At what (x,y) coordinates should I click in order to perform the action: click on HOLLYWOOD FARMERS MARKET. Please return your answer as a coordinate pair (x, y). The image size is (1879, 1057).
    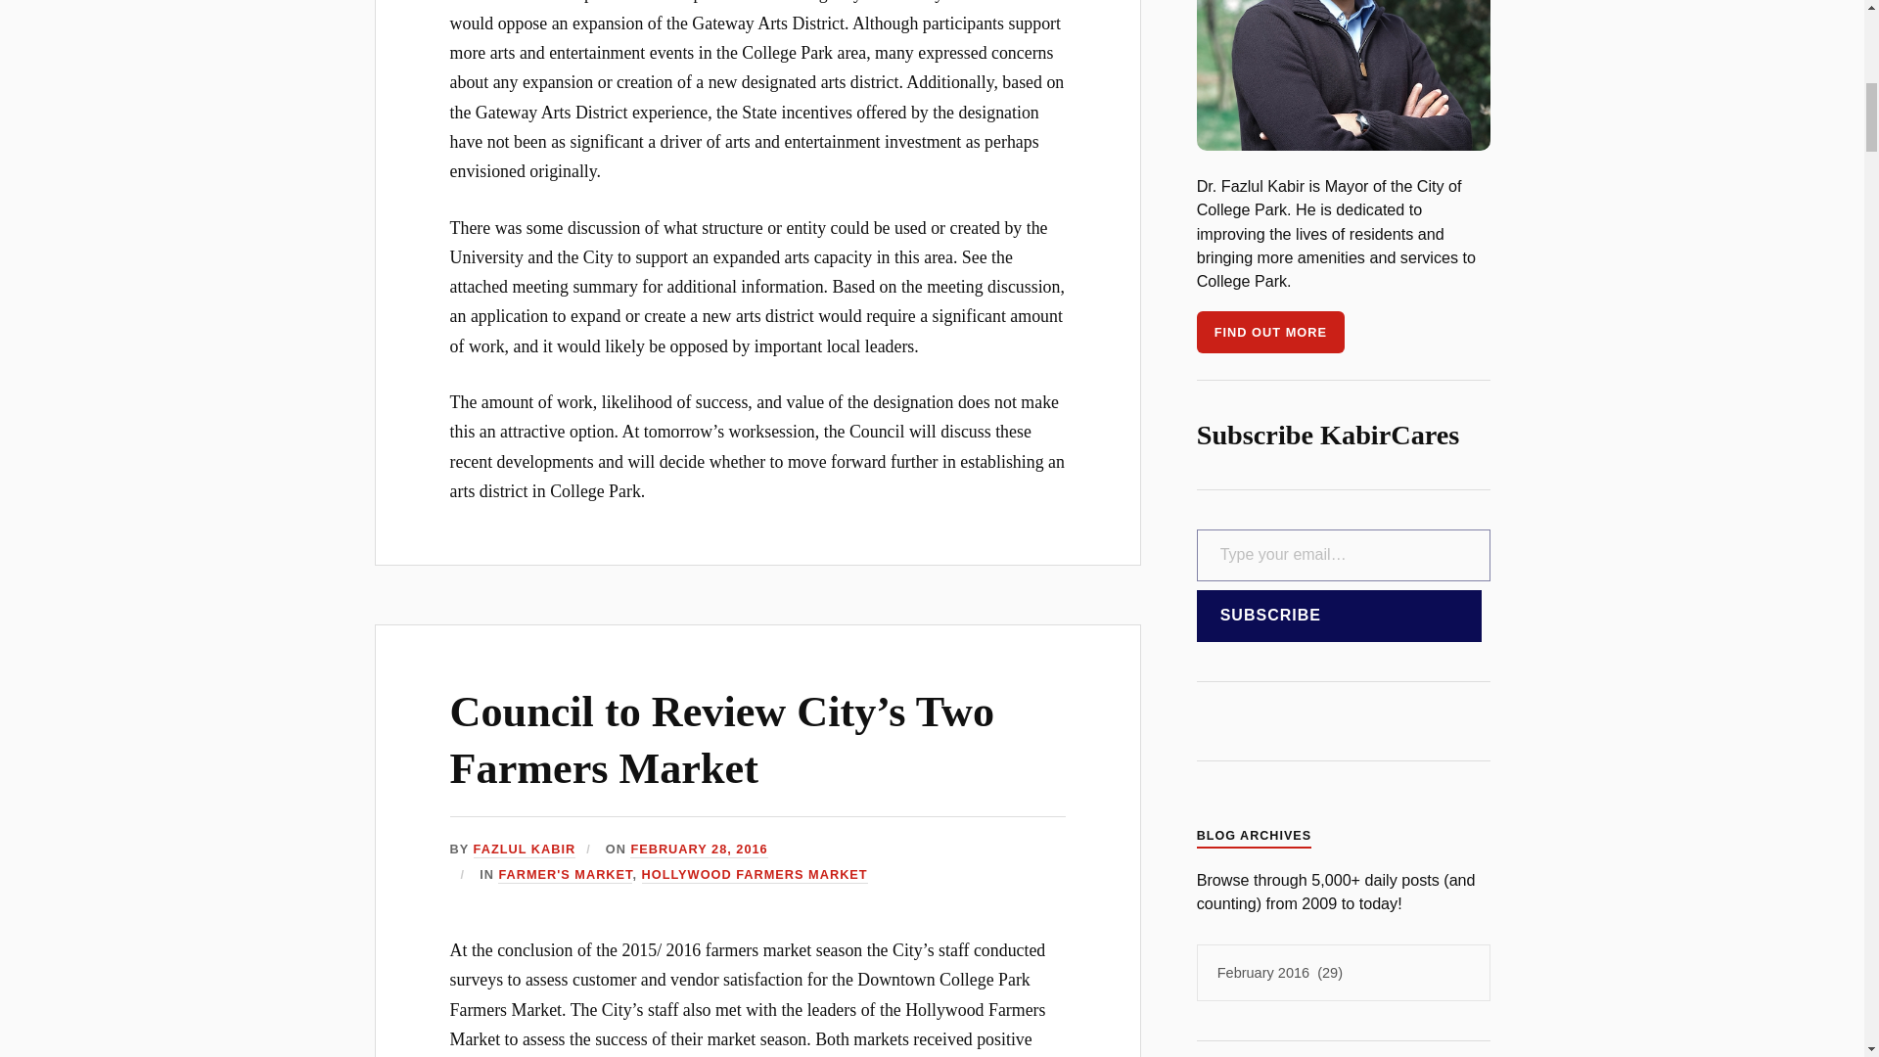
    Looking at the image, I should click on (756, 875).